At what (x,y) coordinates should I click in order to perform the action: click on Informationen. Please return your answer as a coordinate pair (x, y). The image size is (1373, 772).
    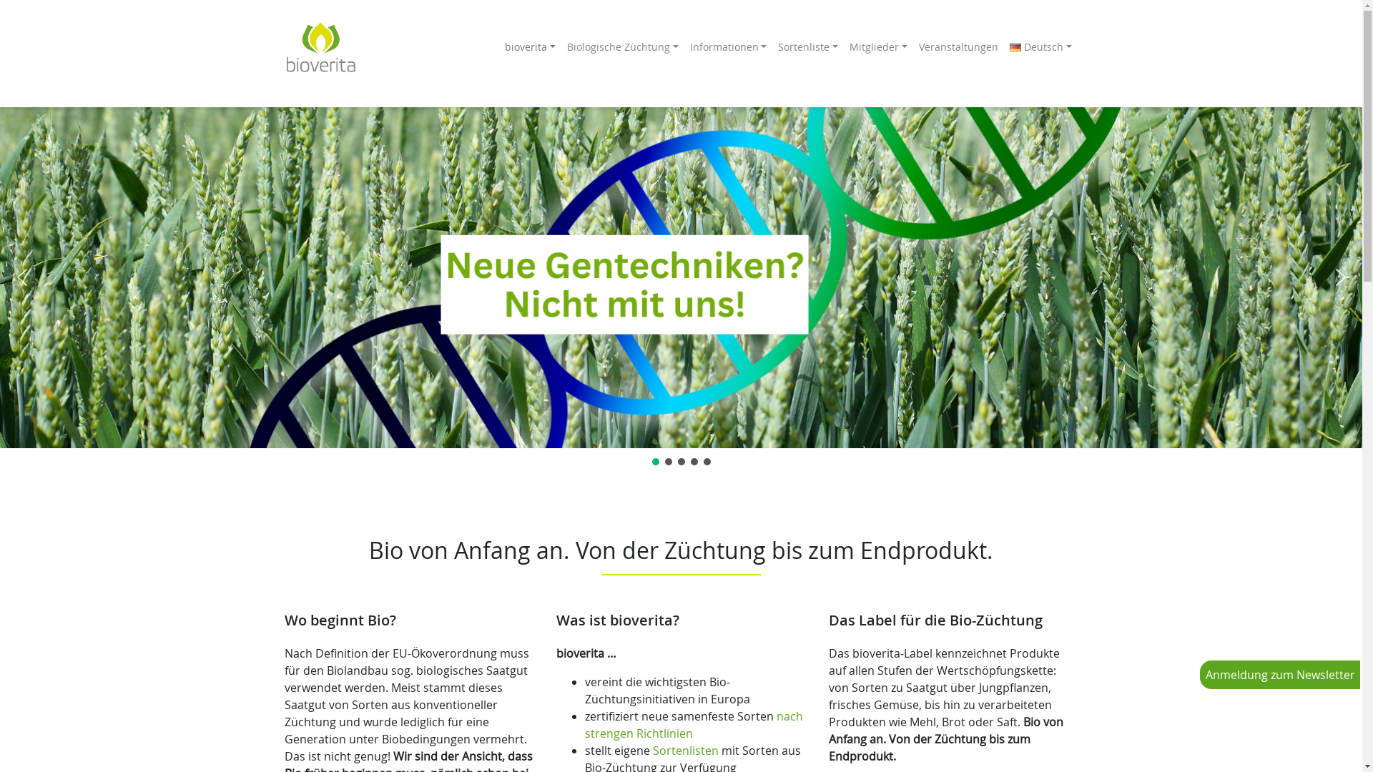
    Looking at the image, I should click on (728, 47).